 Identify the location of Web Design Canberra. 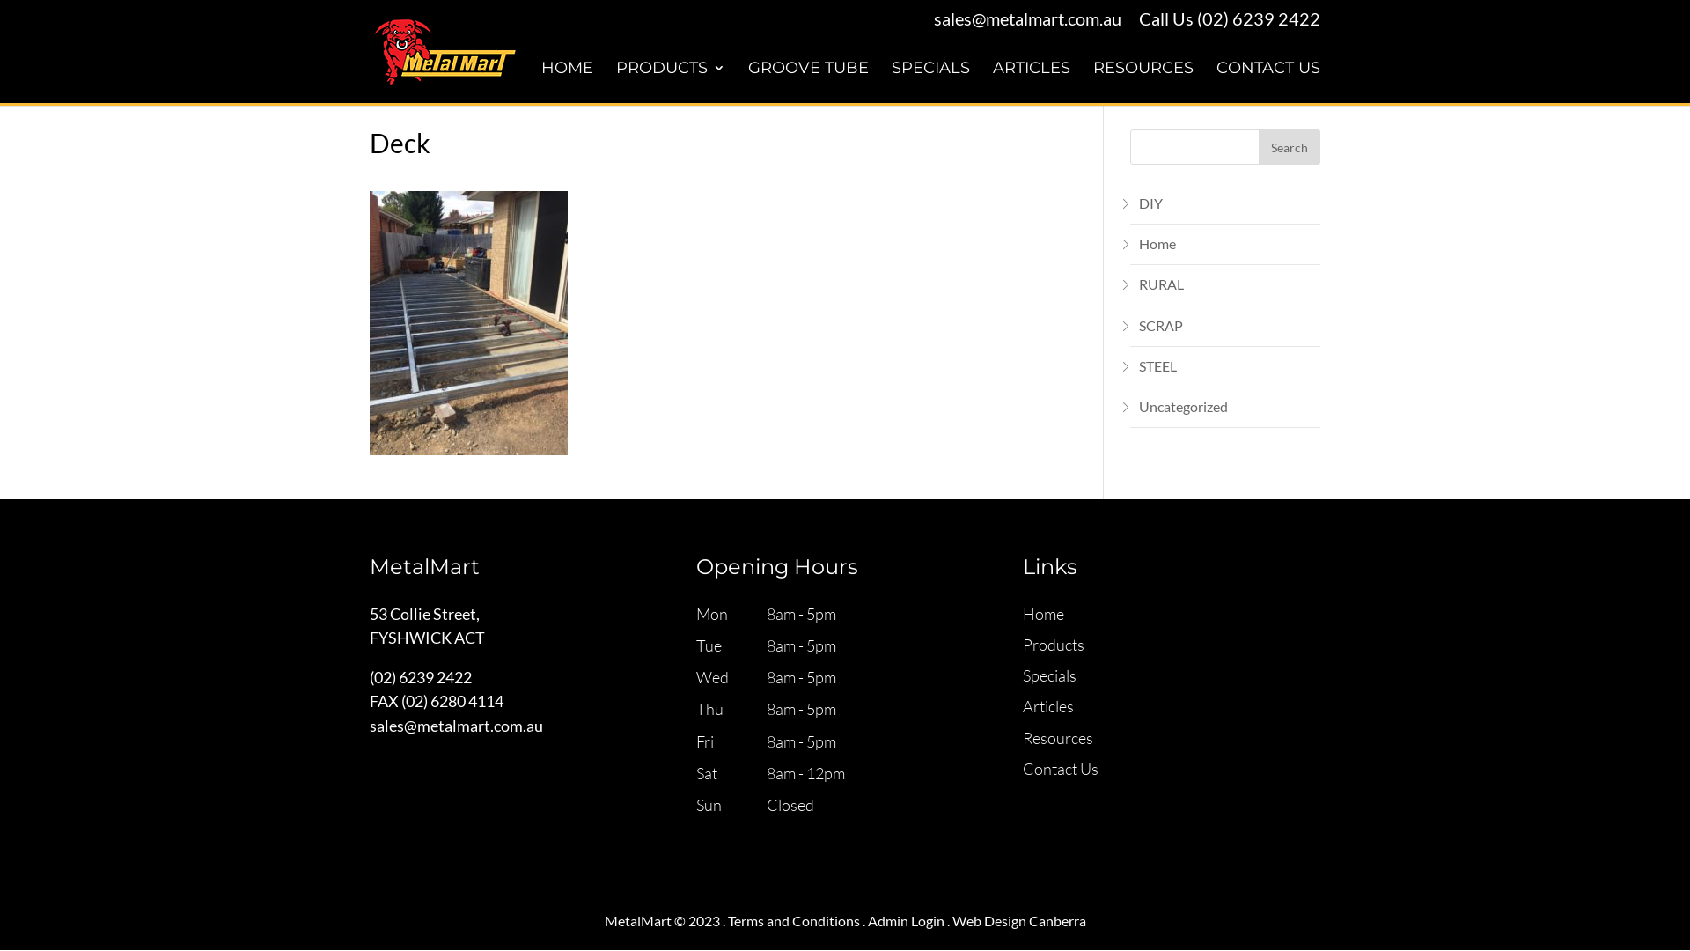
(1019, 921).